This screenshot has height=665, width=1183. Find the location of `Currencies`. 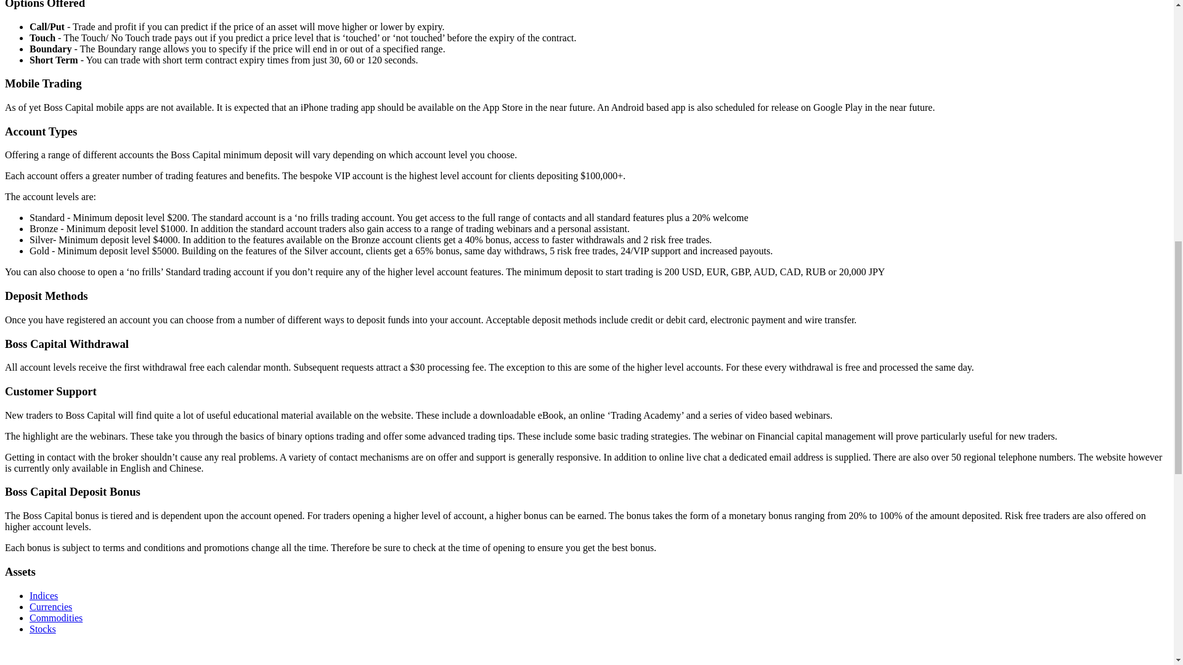

Currencies is located at coordinates (51, 607).